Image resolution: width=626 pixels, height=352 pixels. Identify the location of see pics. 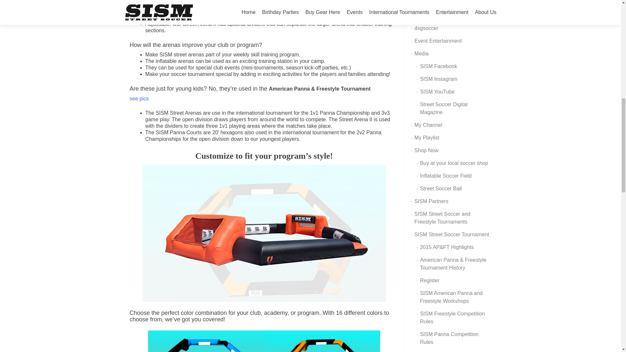
(139, 98).